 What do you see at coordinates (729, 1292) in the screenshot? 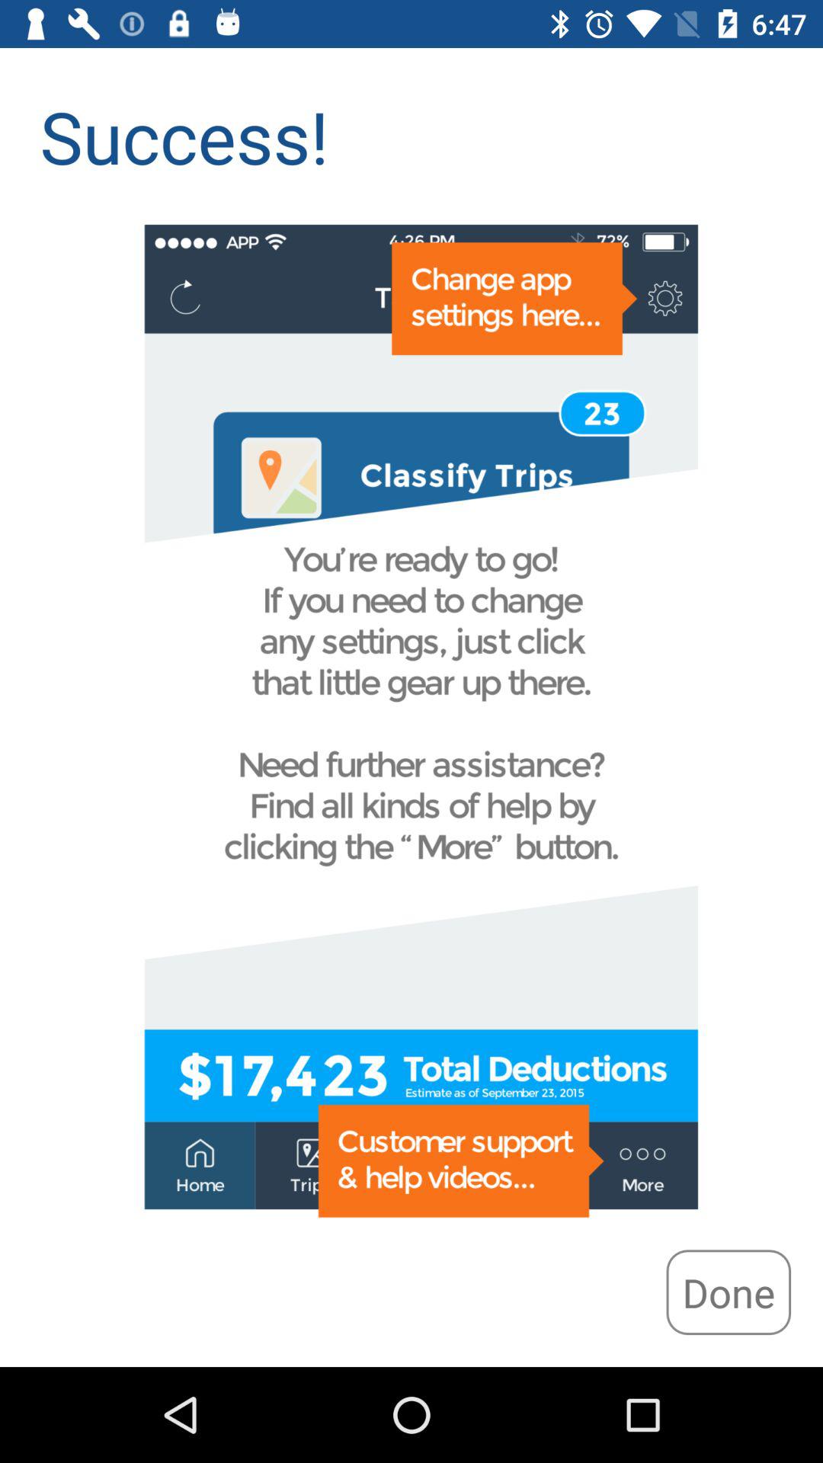
I see `open the icon at the bottom right corner` at bounding box center [729, 1292].